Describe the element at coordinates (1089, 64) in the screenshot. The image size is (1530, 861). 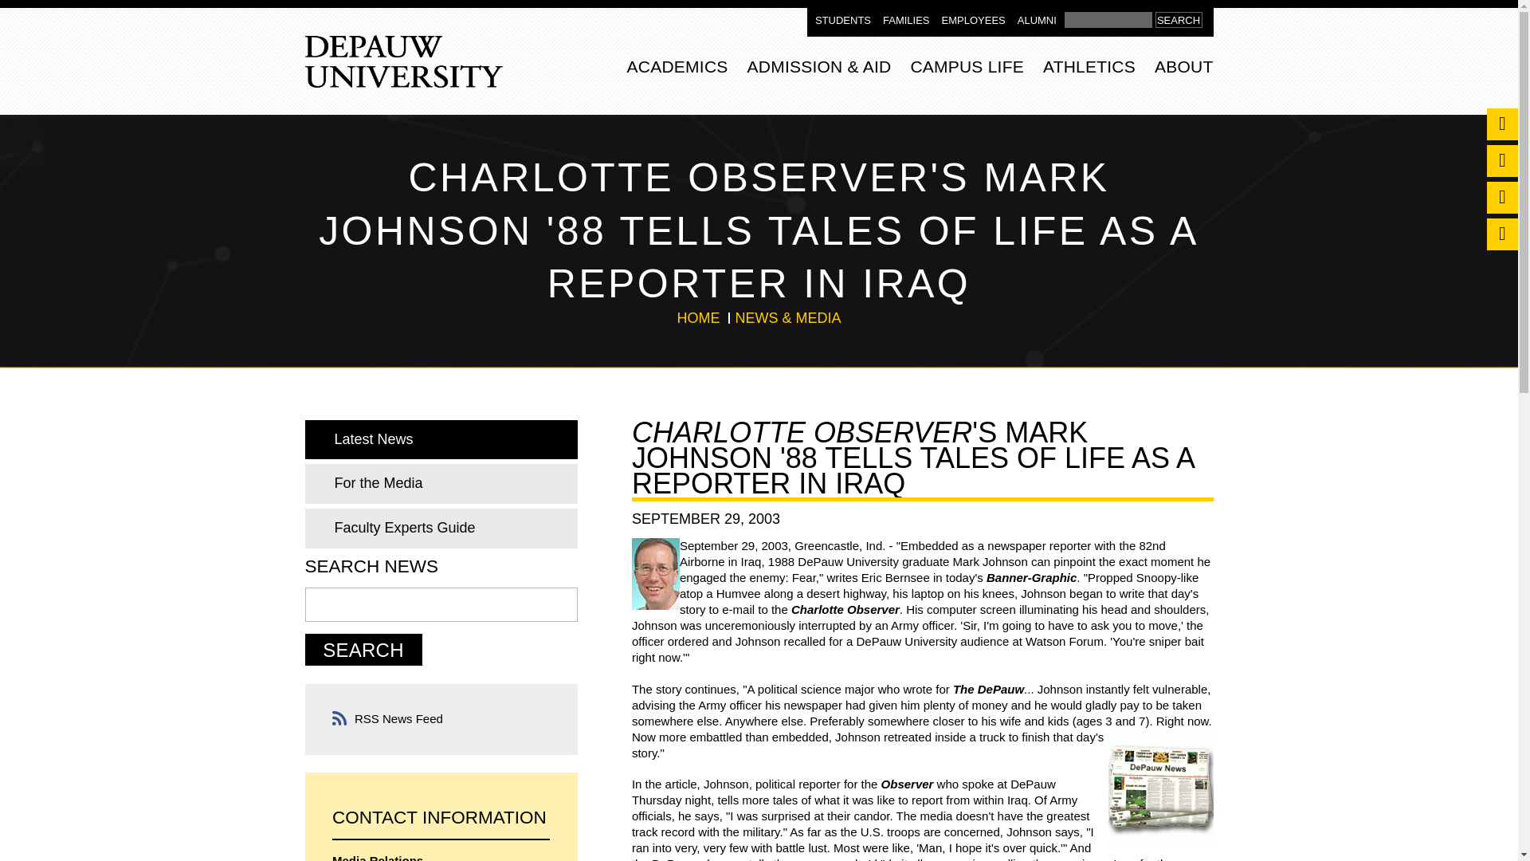
I see `ATHLETICS` at that location.